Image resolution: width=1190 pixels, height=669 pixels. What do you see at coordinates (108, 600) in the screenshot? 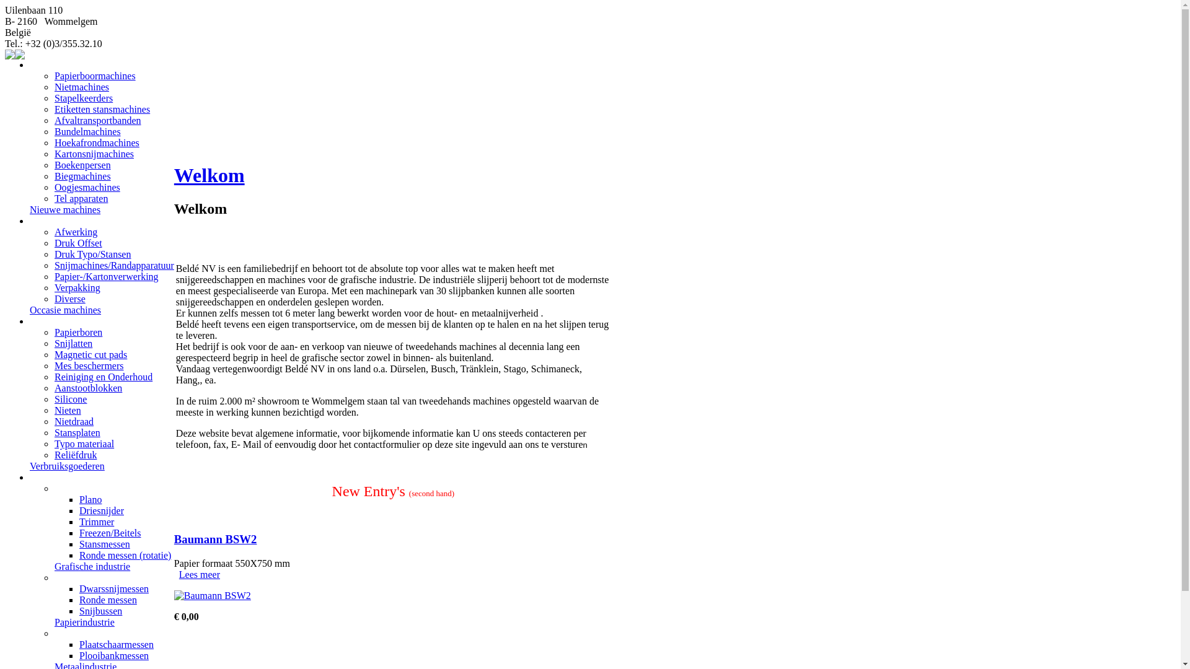
I see `Ronde messen` at bounding box center [108, 600].